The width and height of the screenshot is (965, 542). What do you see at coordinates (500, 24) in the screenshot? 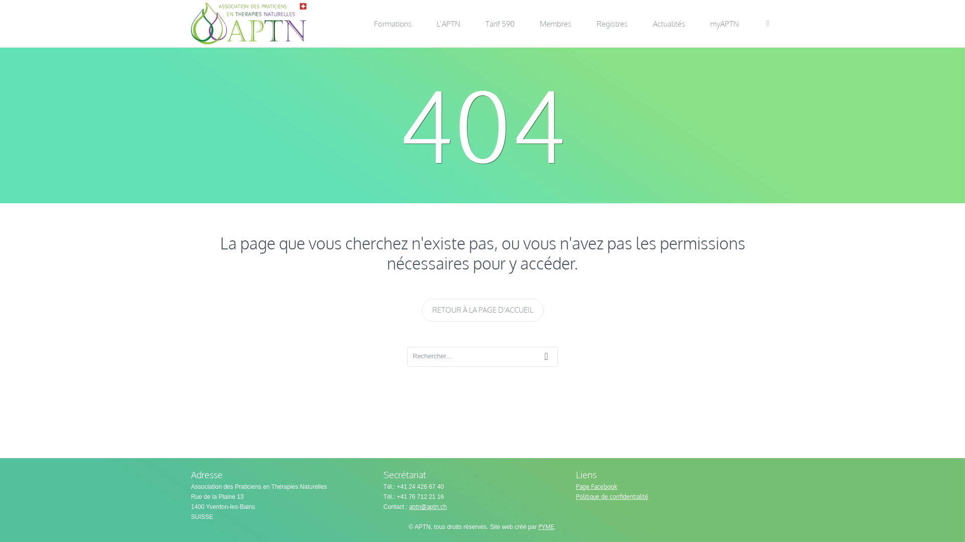
I see `Tarif 590` at bounding box center [500, 24].